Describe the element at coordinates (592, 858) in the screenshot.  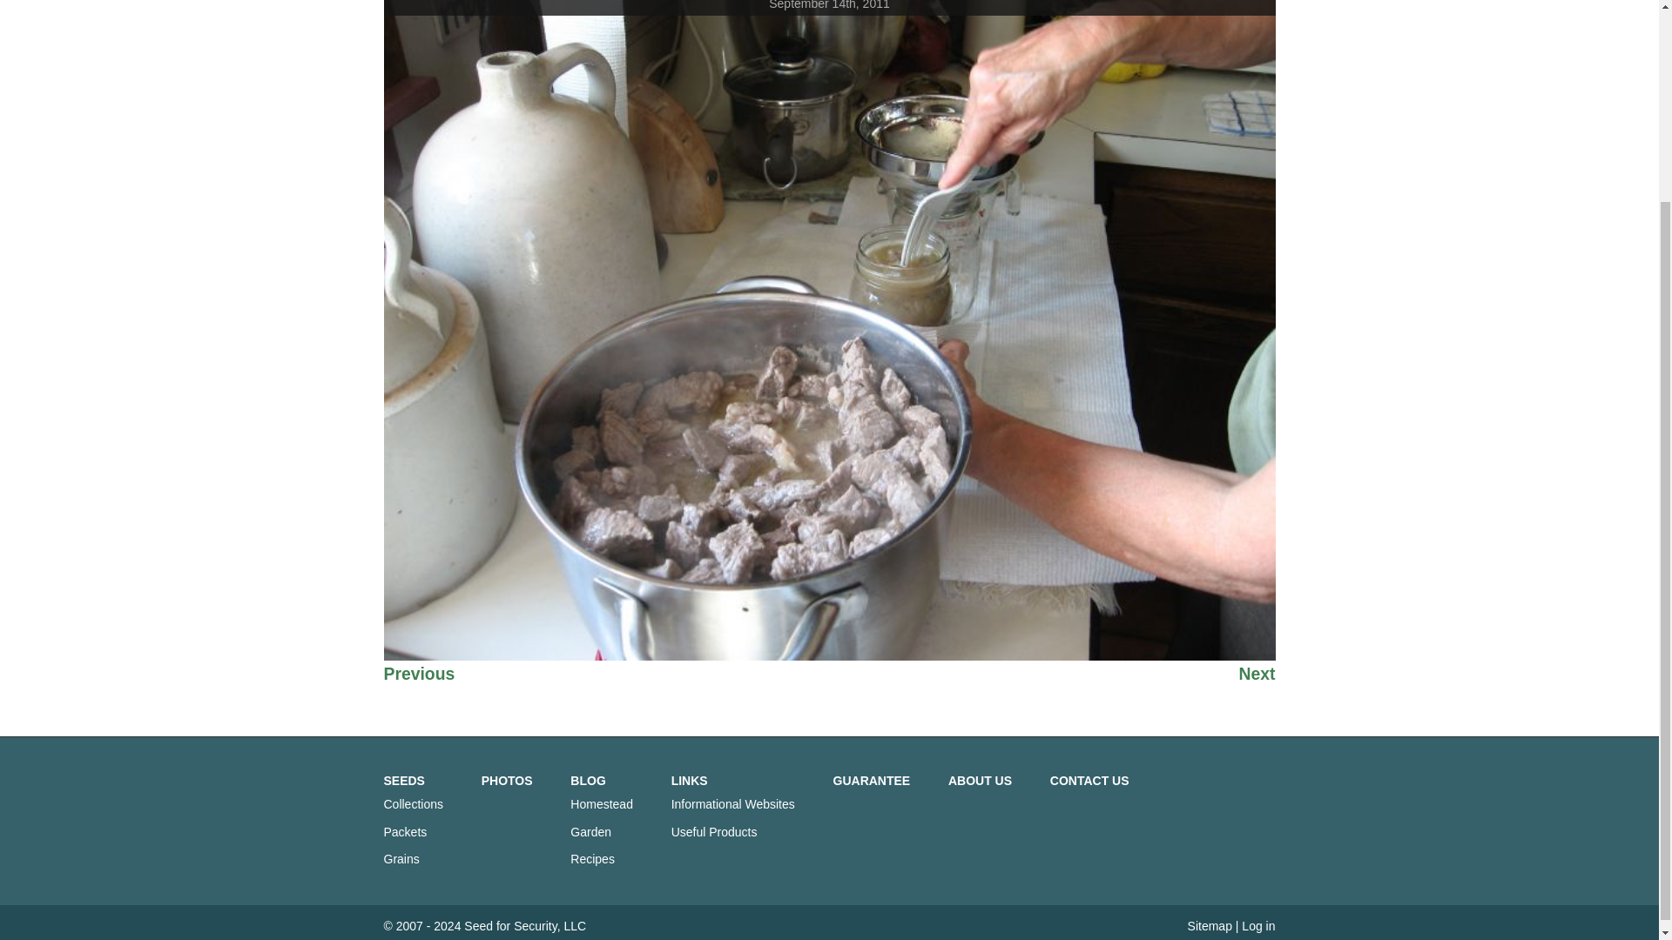
I see `Recipes` at that location.